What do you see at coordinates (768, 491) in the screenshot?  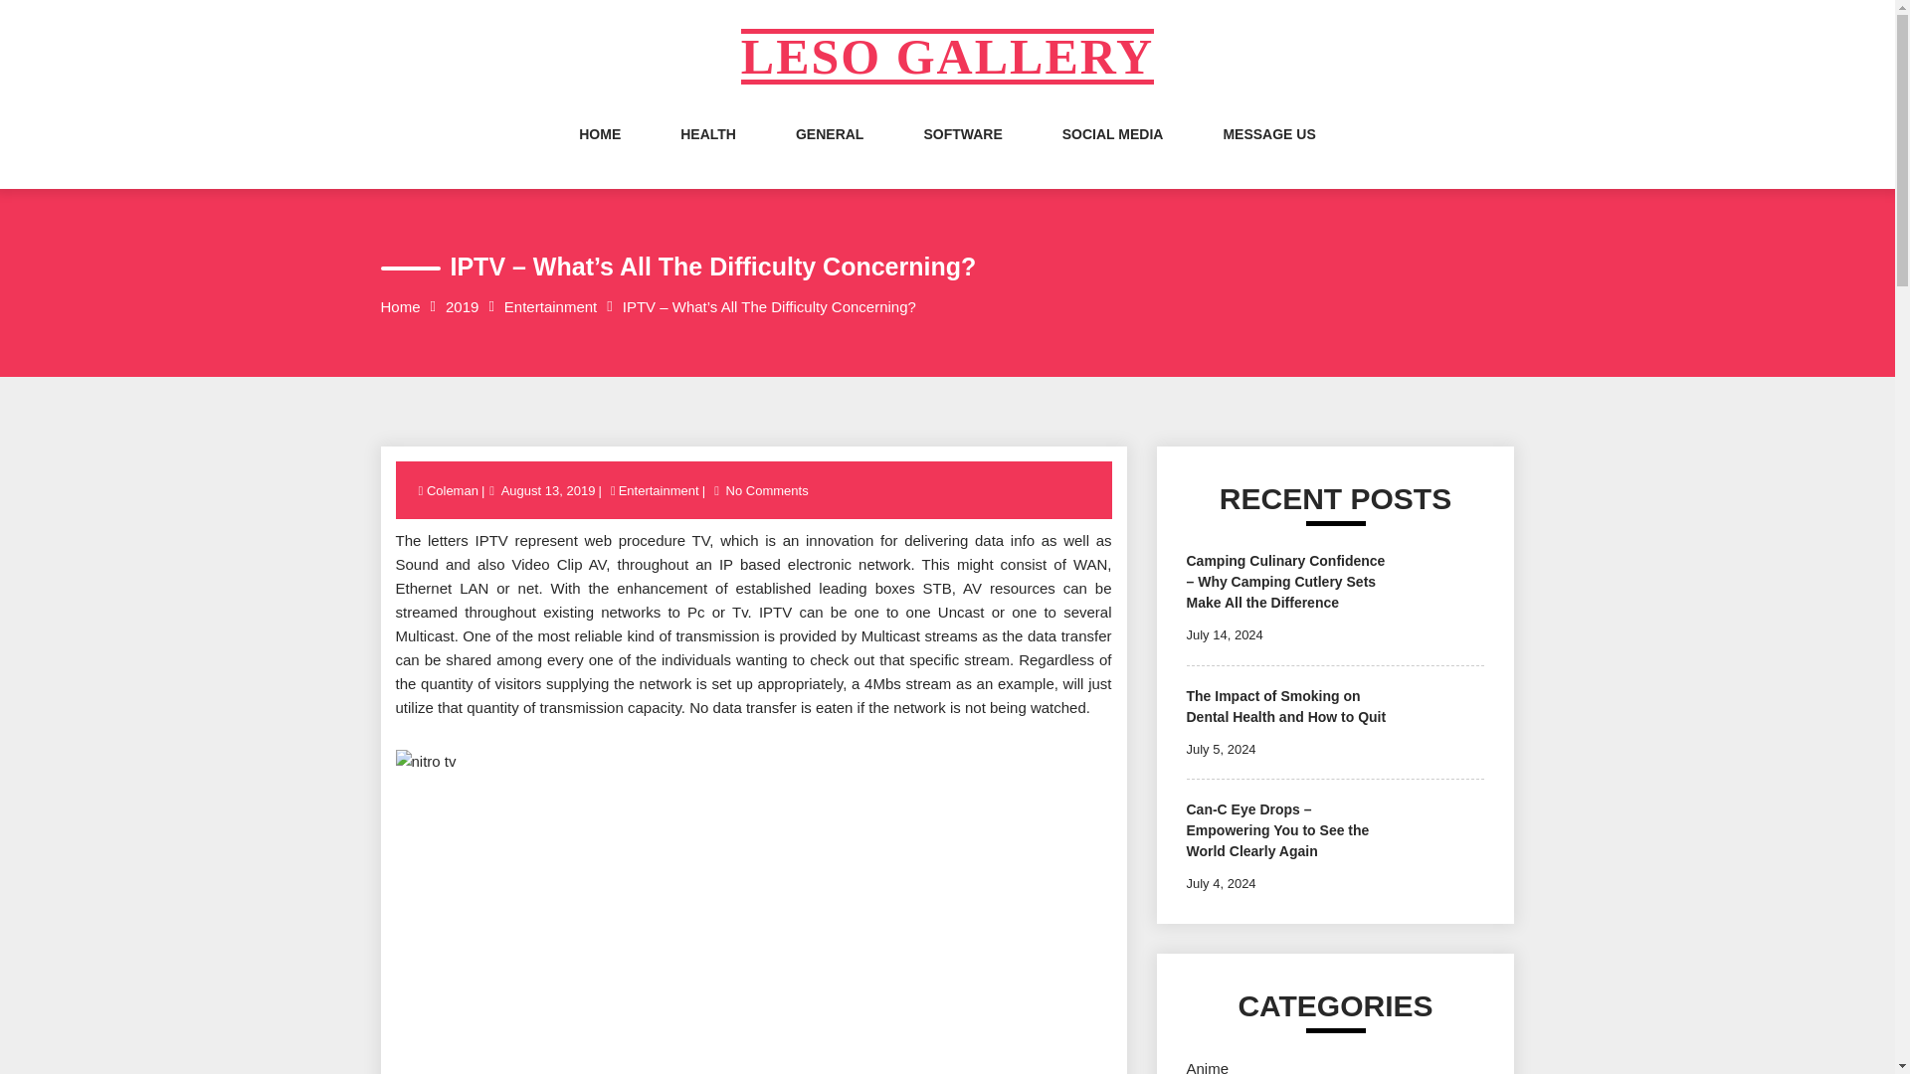 I see `No Comments` at bounding box center [768, 491].